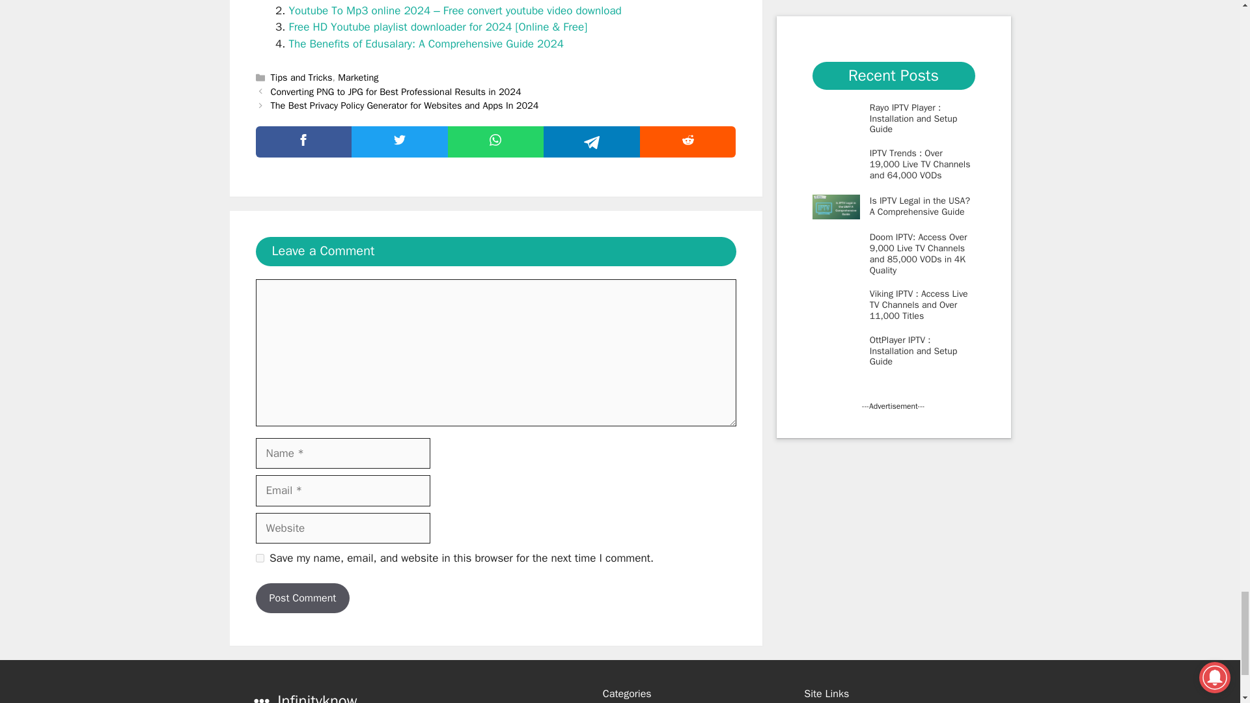 The image size is (1250, 703). I want to click on Post Comment, so click(302, 598).